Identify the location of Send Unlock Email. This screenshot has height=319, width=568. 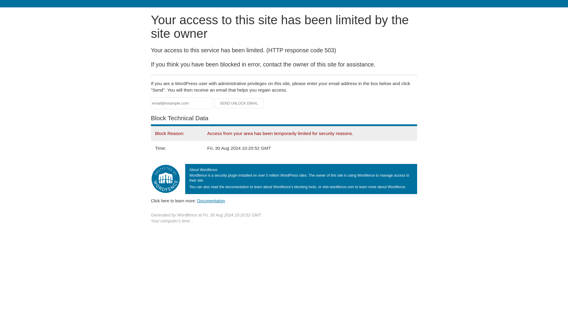
(239, 103).